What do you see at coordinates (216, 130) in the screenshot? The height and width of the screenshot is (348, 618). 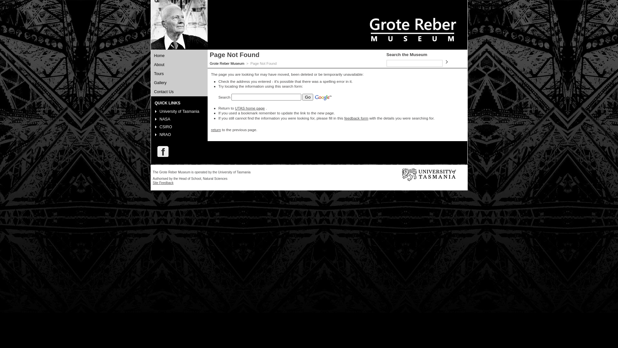 I see `return` at bounding box center [216, 130].